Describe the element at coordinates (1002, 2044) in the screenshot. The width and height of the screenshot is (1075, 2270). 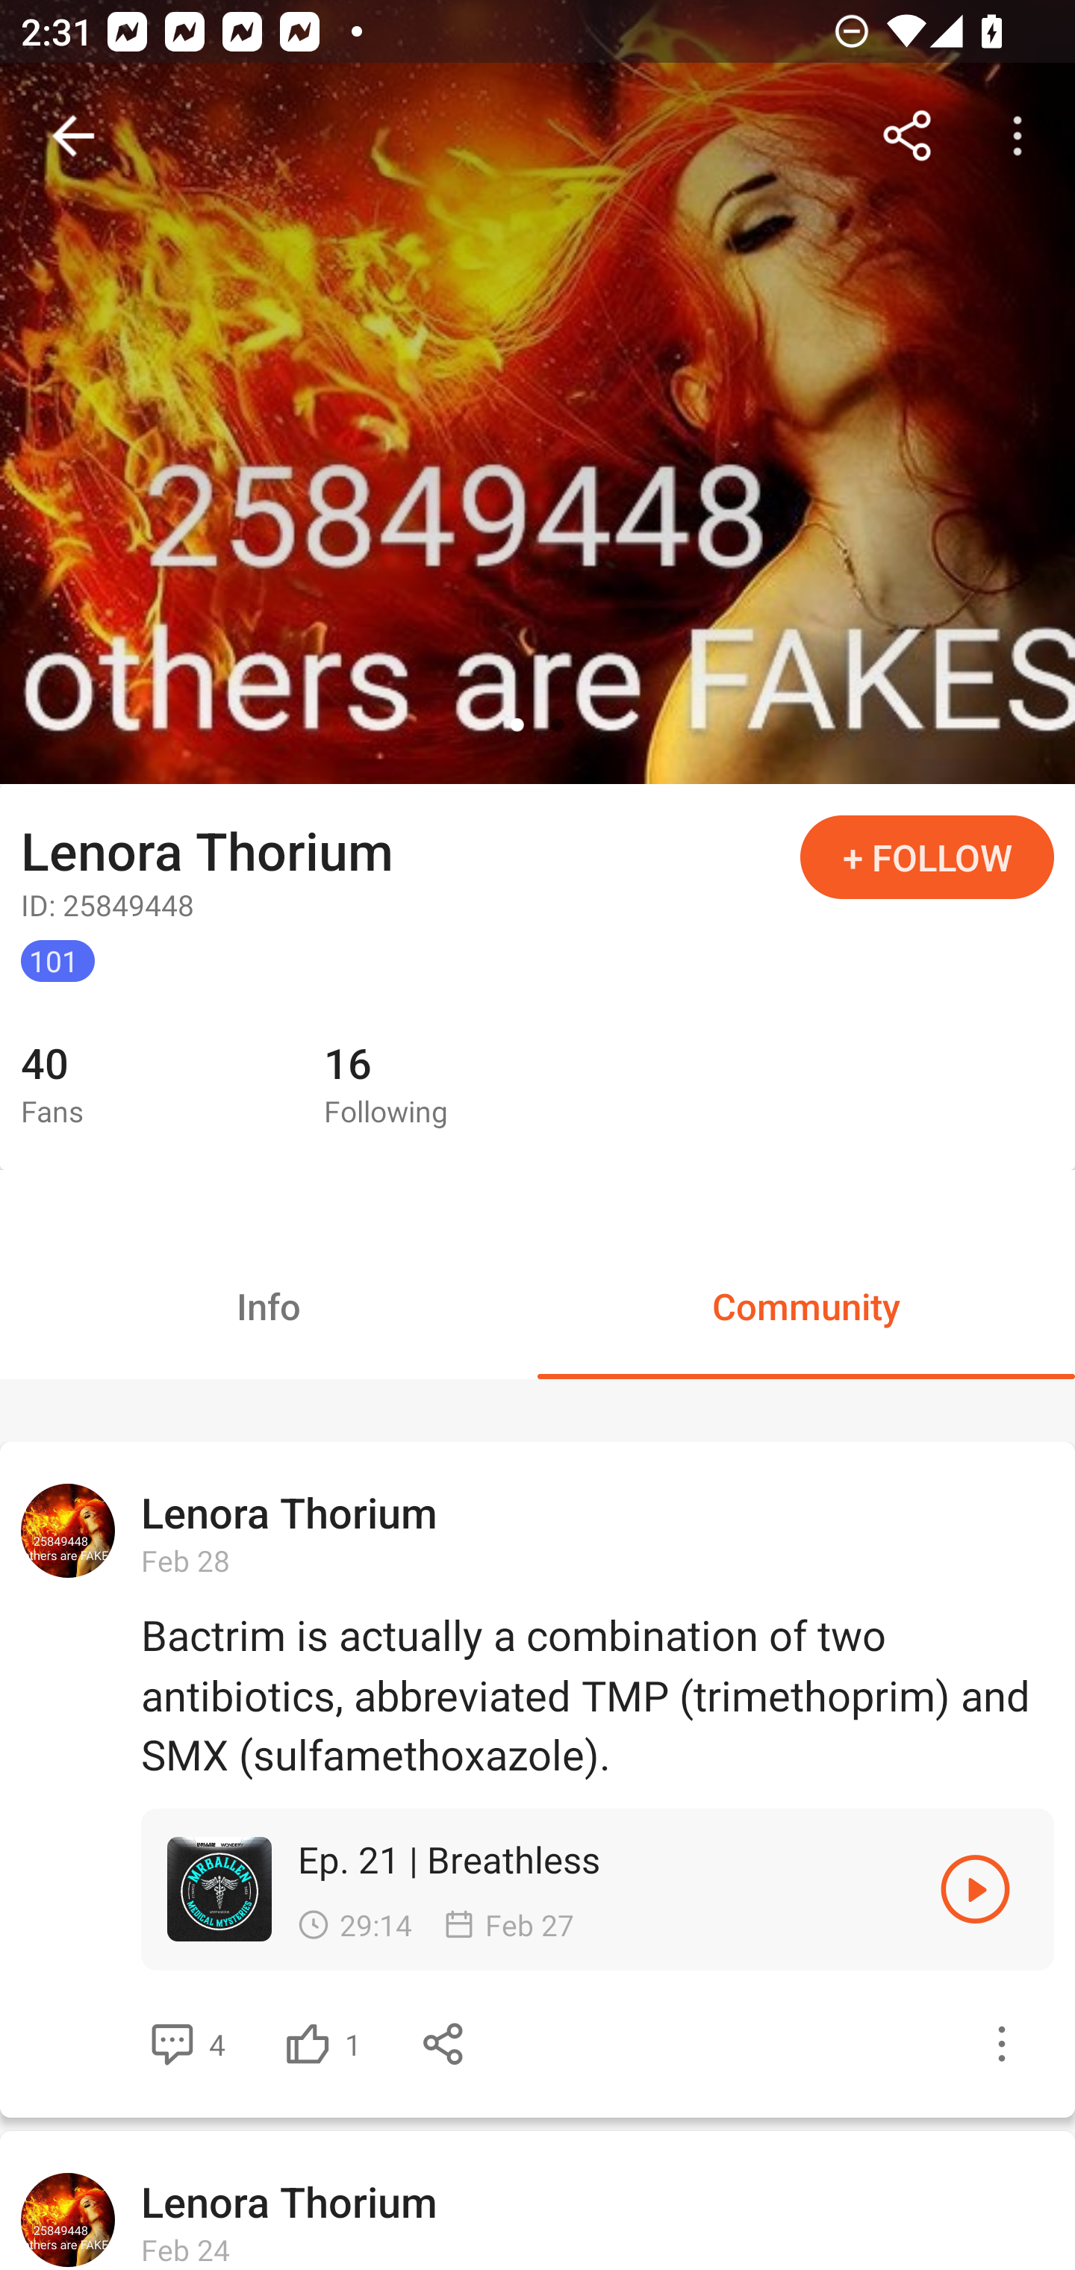
I see `` at that location.